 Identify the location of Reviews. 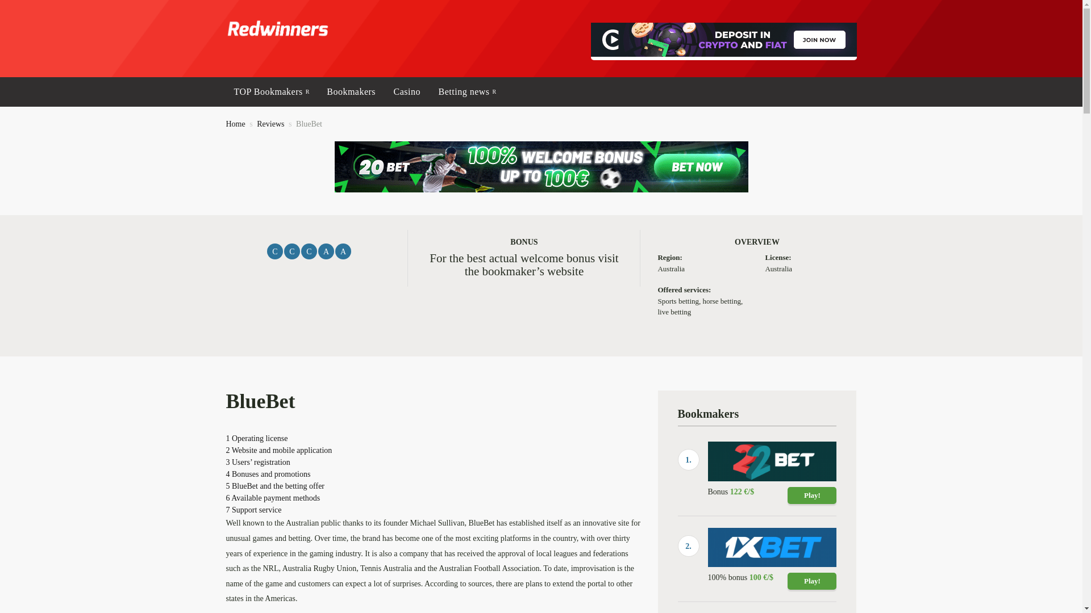
(270, 124).